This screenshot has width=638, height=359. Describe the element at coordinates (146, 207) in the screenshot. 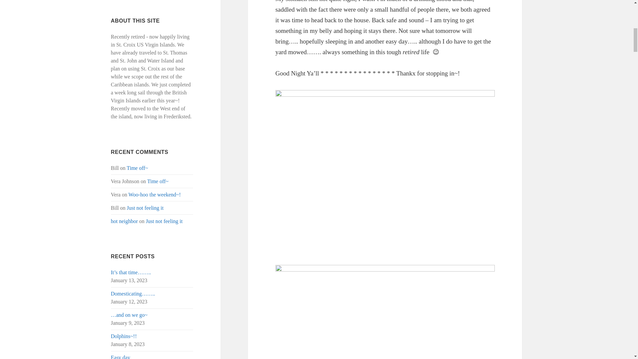

I see `Just not feeling it` at that location.